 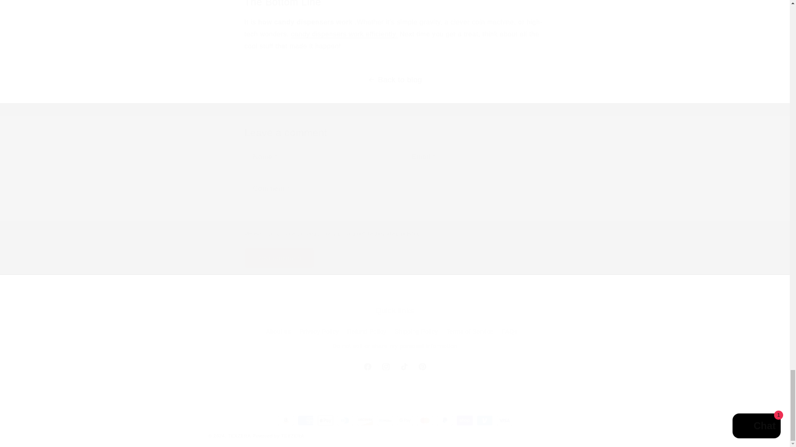 What do you see at coordinates (279, 258) in the screenshot?
I see `Post comment` at bounding box center [279, 258].